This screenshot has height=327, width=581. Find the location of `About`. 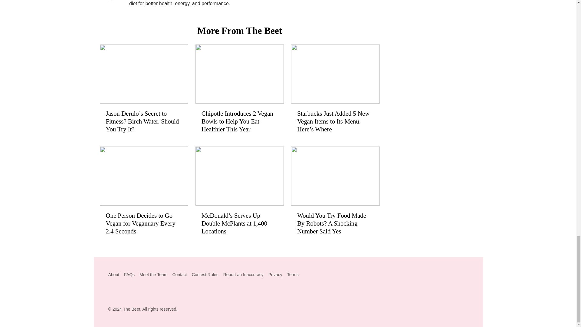

About is located at coordinates (114, 274).